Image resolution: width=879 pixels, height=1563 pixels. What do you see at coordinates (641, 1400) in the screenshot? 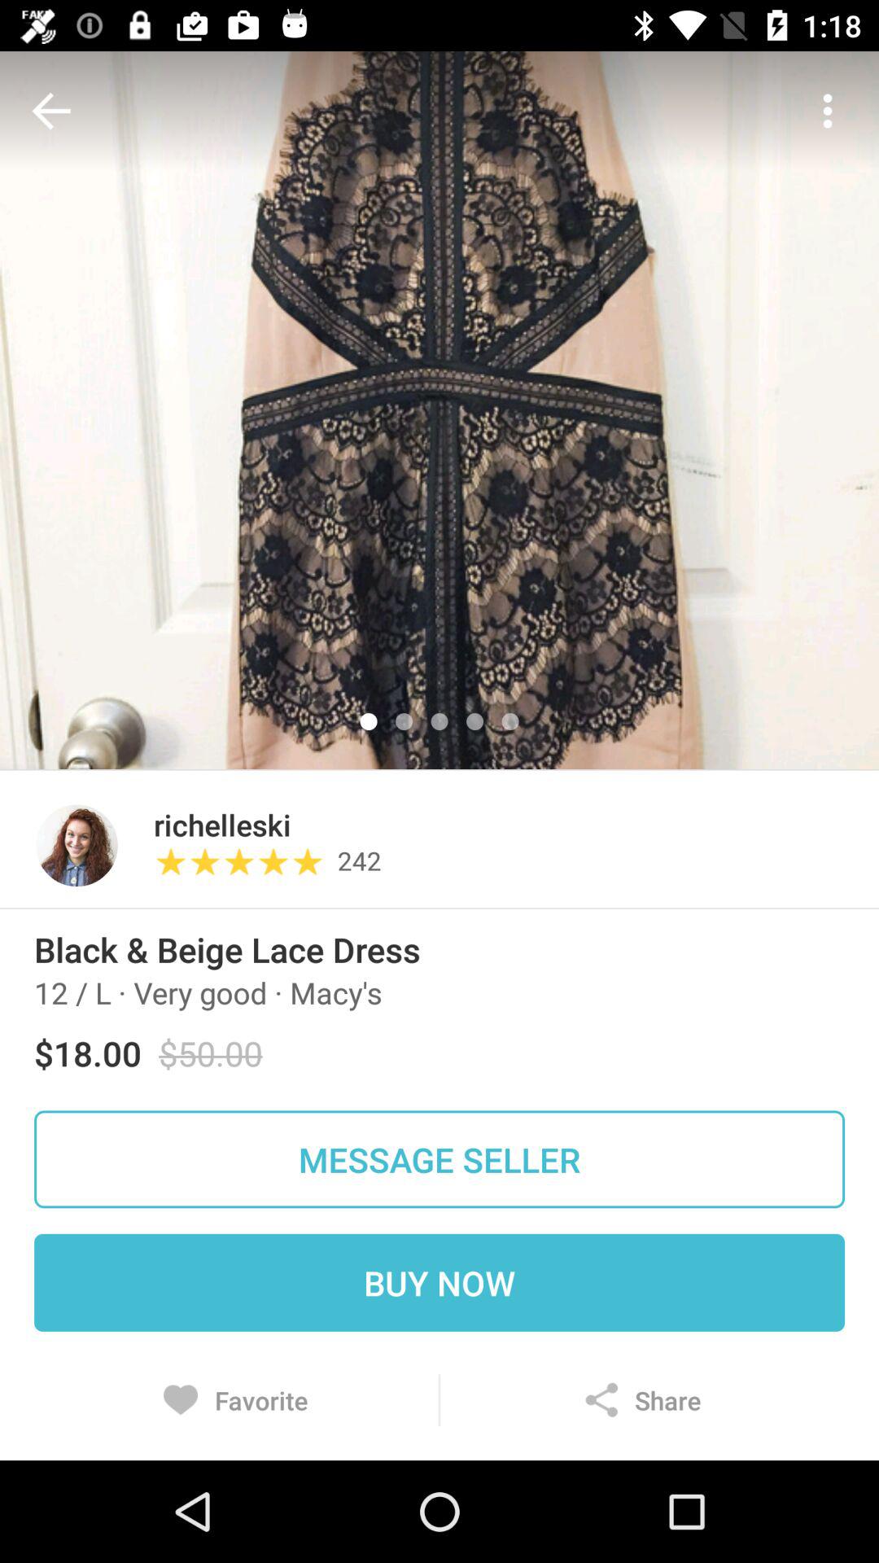
I see `open icon next to favorite item` at bounding box center [641, 1400].